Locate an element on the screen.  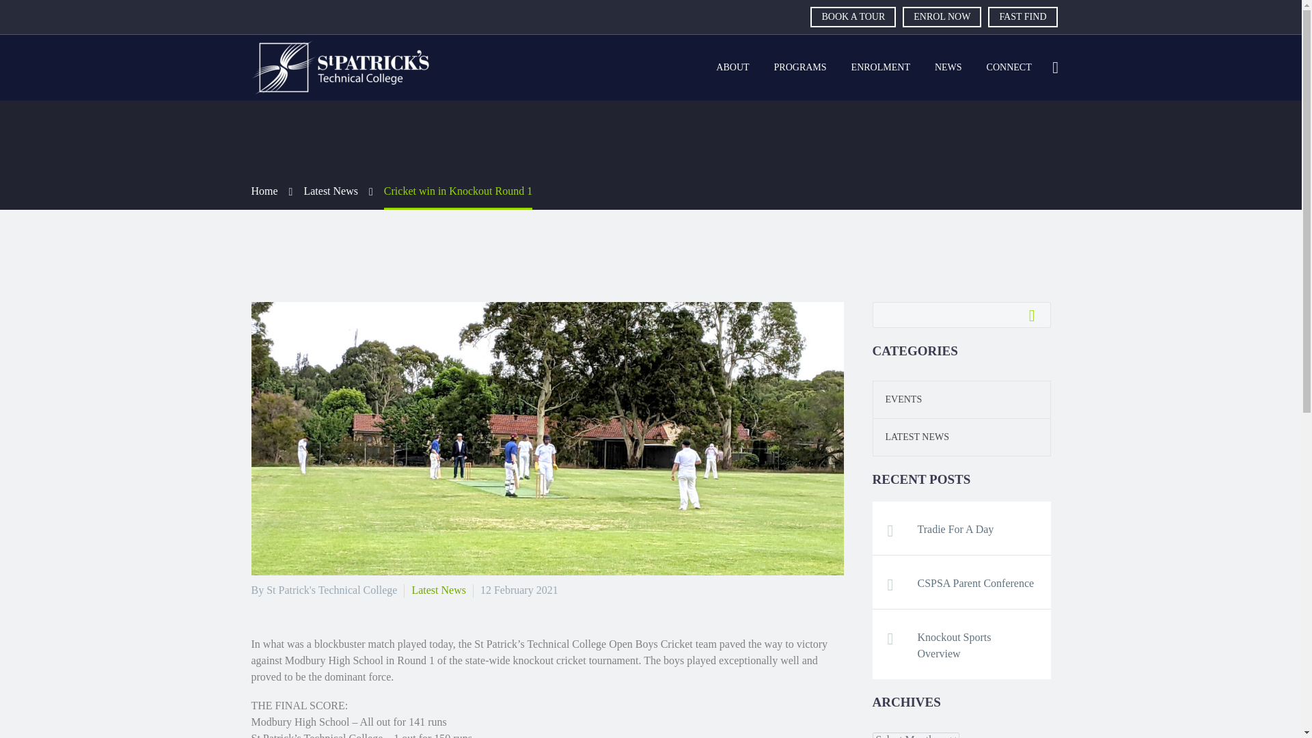
FAST FIND is located at coordinates (1022, 16).